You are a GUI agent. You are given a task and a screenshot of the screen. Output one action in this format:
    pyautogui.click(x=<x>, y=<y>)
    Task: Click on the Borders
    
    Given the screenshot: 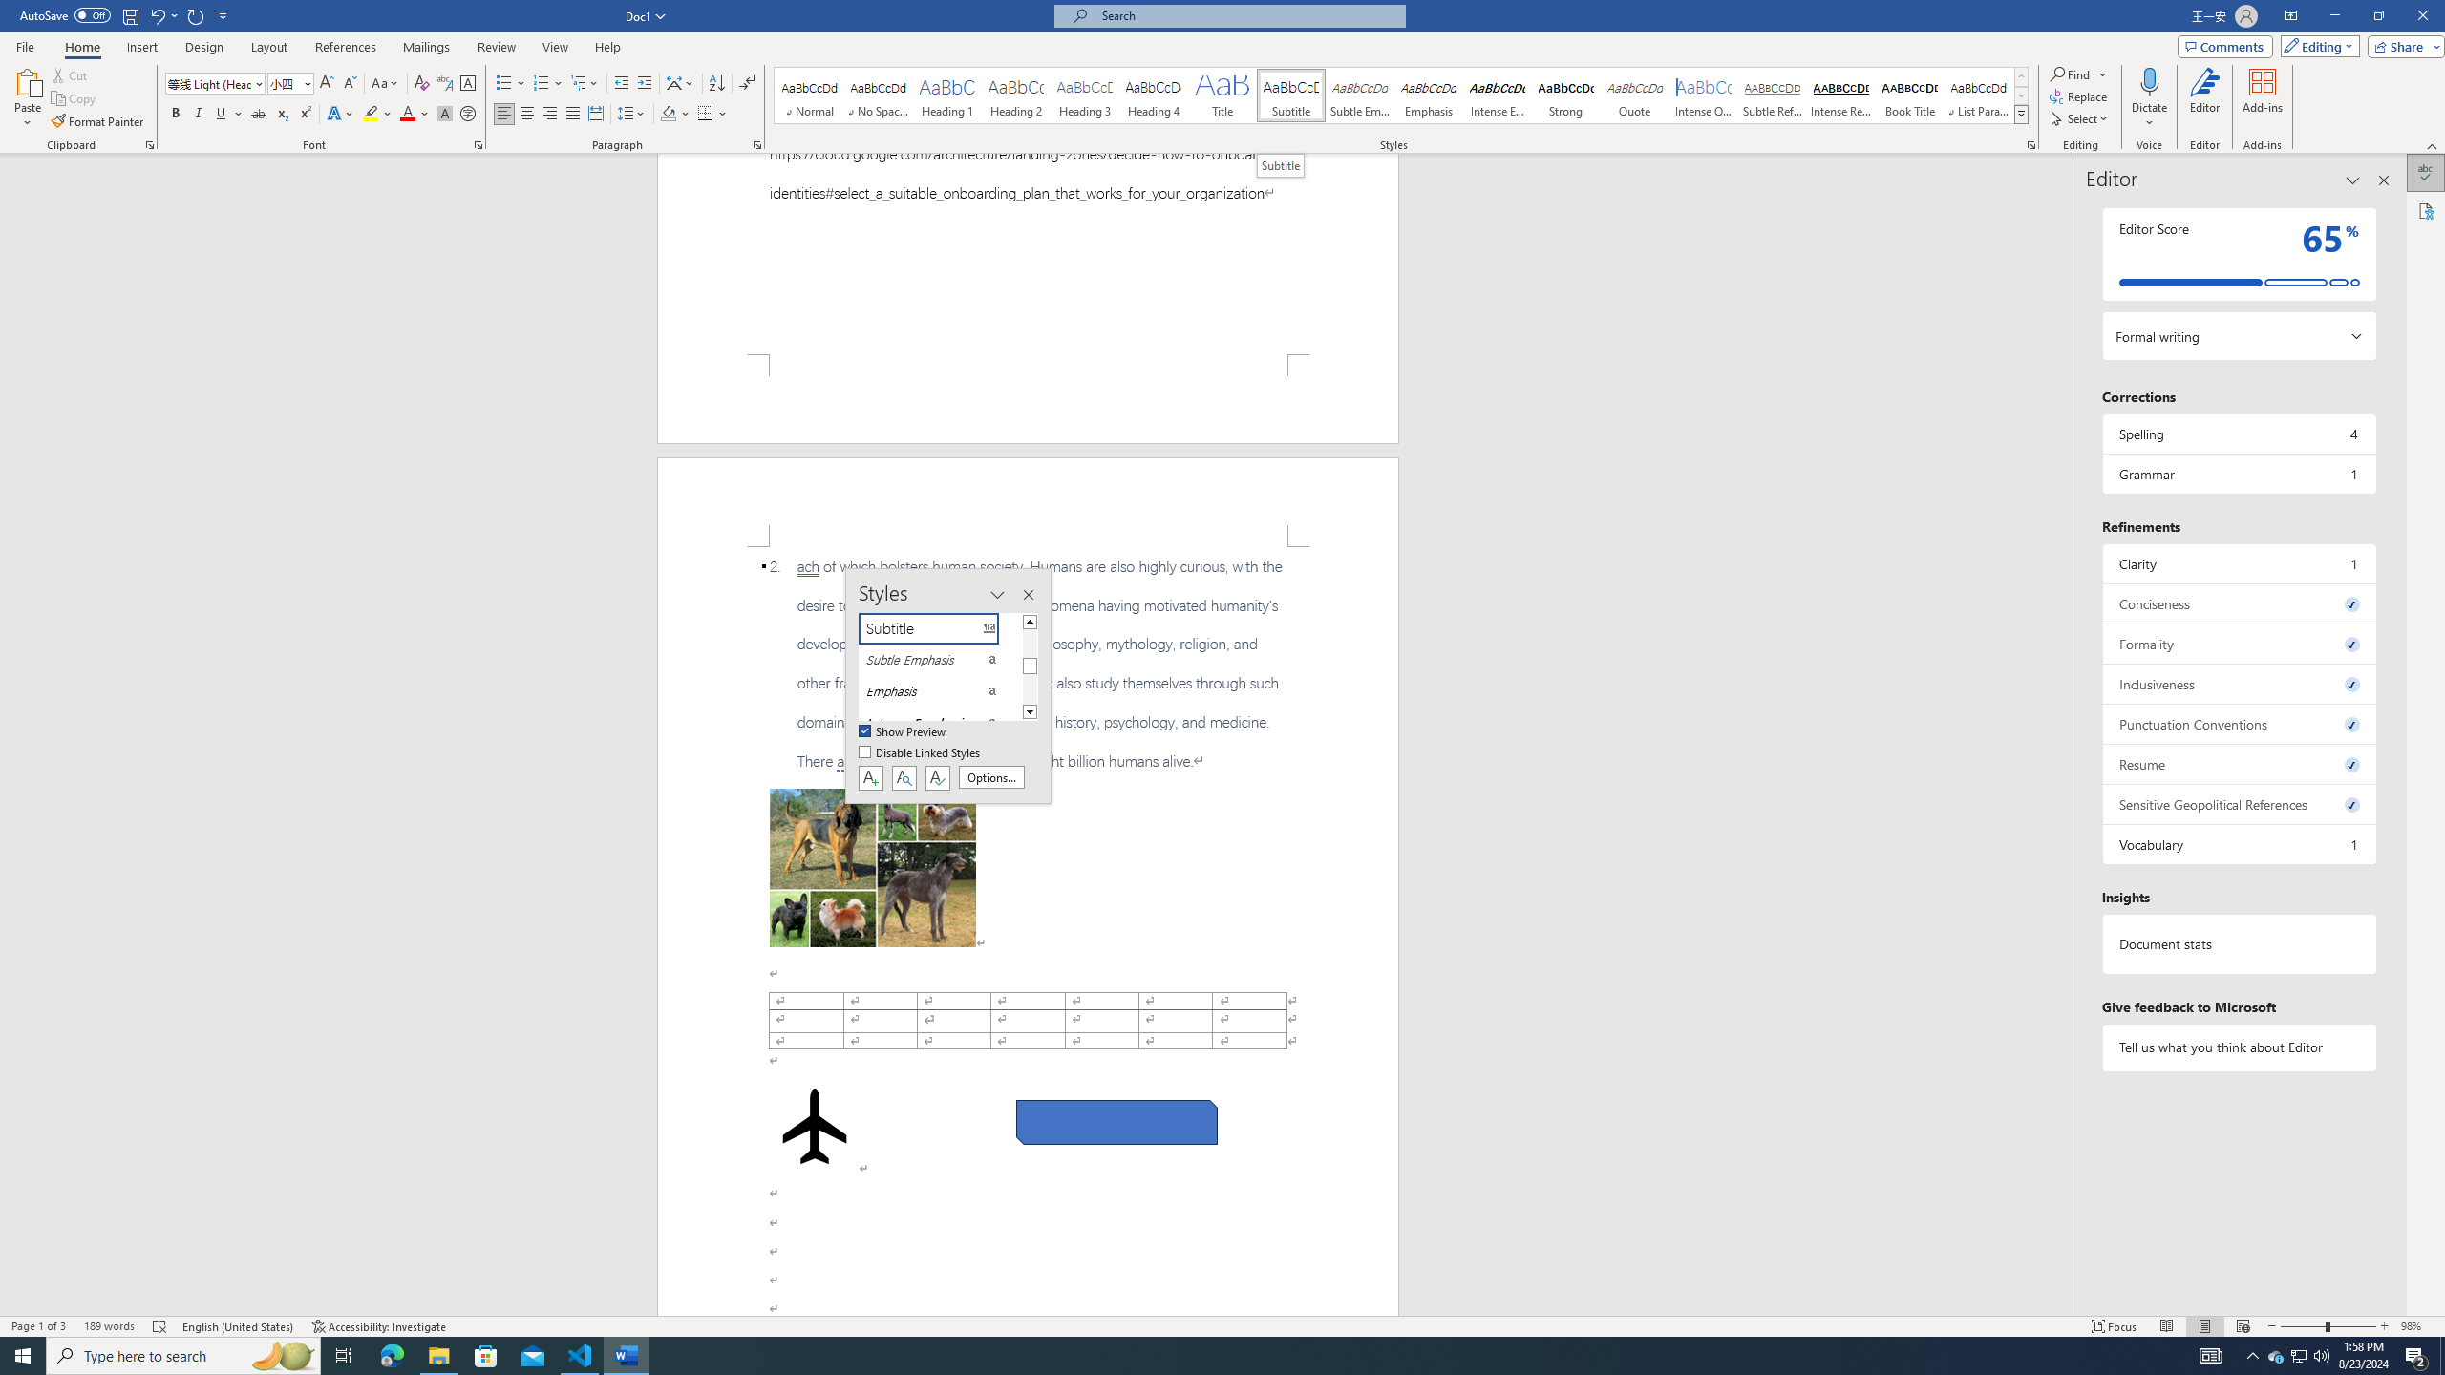 What is the action you would take?
    pyautogui.click(x=712, y=115)
    